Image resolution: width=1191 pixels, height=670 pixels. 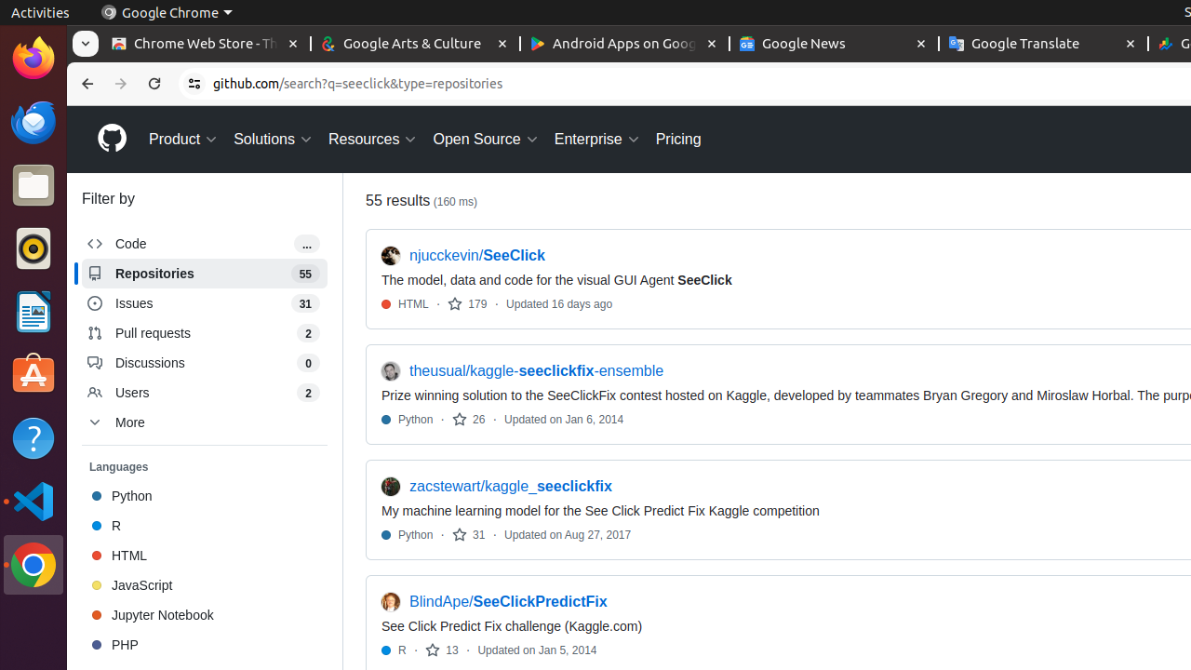 I want to click on 179 stars, so click(x=467, y=303).